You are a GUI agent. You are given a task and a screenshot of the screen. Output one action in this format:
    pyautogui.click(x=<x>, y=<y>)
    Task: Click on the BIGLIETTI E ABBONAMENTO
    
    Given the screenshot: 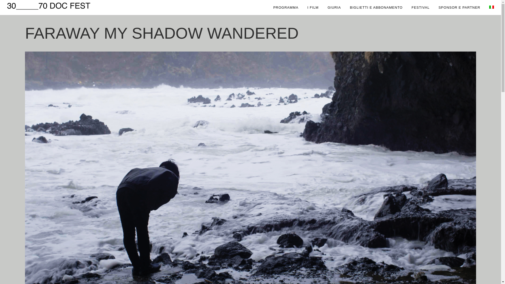 What is the action you would take?
    pyautogui.click(x=376, y=7)
    